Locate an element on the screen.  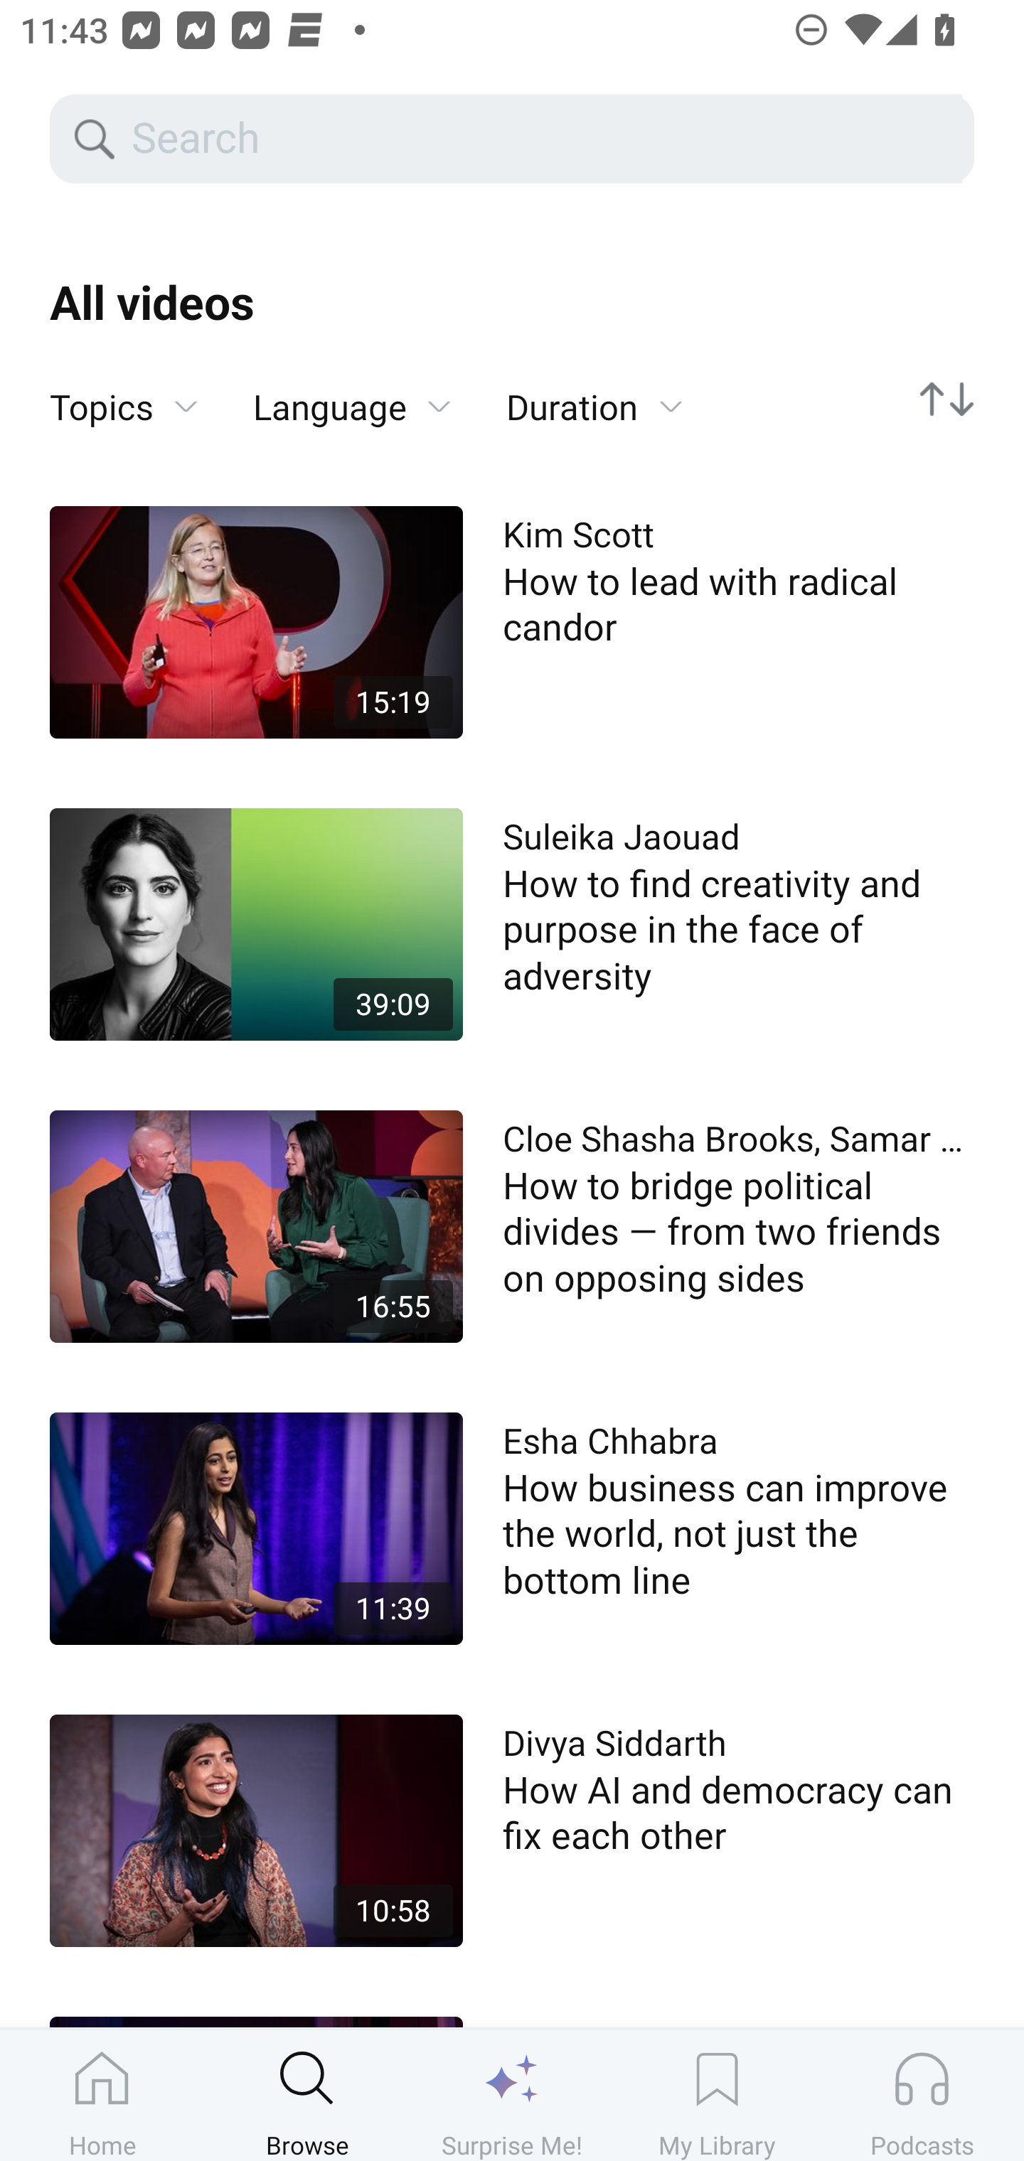
My Library is located at coordinates (717, 2095).